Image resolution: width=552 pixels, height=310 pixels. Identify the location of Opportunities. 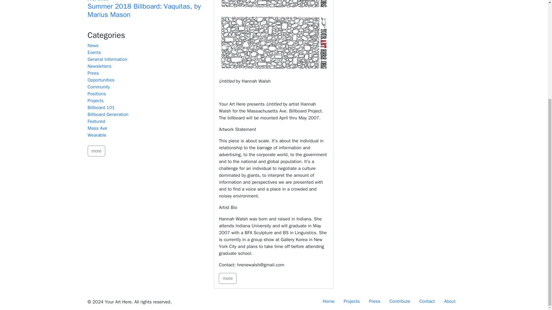
(101, 80).